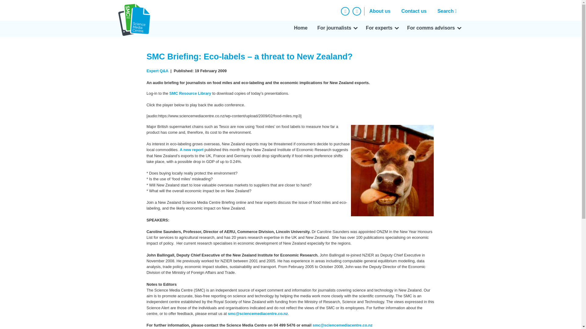 The image size is (586, 329). What do you see at coordinates (380, 11) in the screenshot?
I see `About us` at bounding box center [380, 11].